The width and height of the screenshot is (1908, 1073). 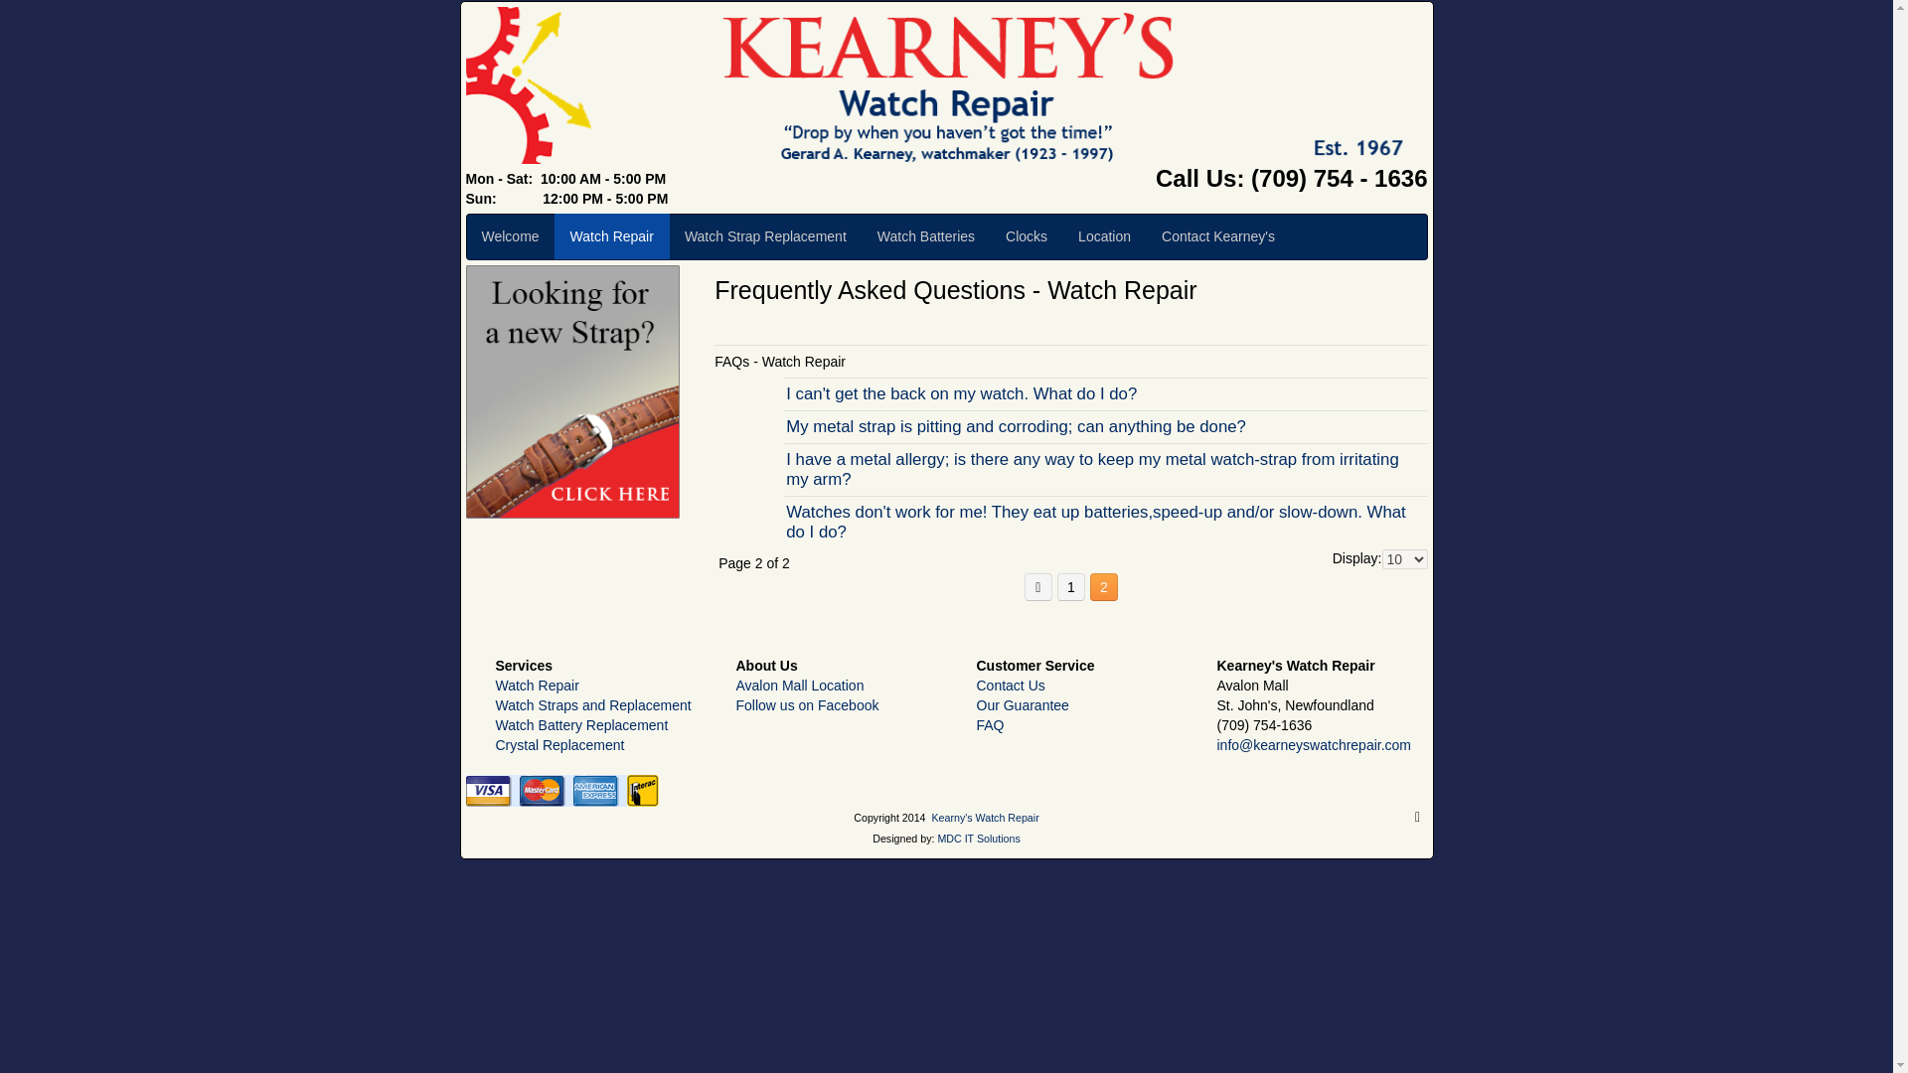 I want to click on Location, so click(x=1104, y=236).